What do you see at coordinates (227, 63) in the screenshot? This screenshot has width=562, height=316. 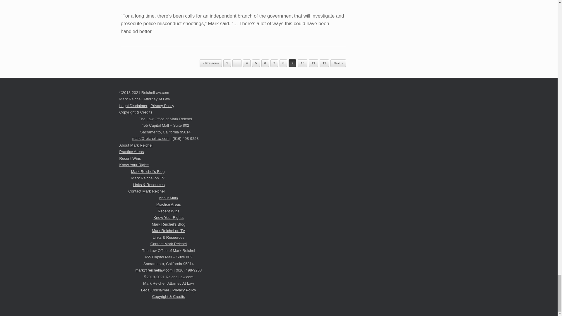 I see `1` at bounding box center [227, 63].